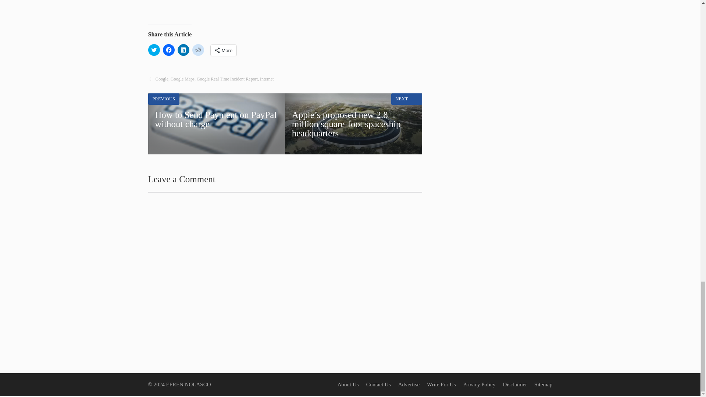 This screenshot has width=706, height=397. Describe the element at coordinates (182, 79) in the screenshot. I see `Google Maps` at that location.